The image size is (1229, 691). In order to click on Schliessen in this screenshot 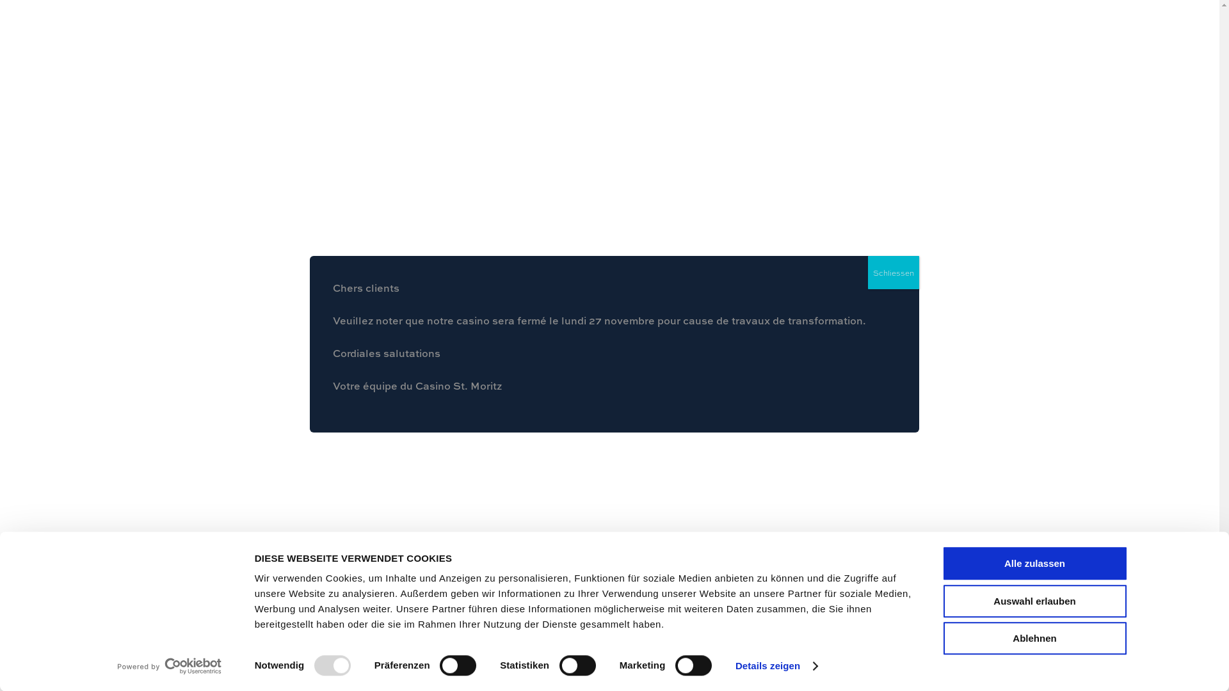, I will do `click(894, 273)`.